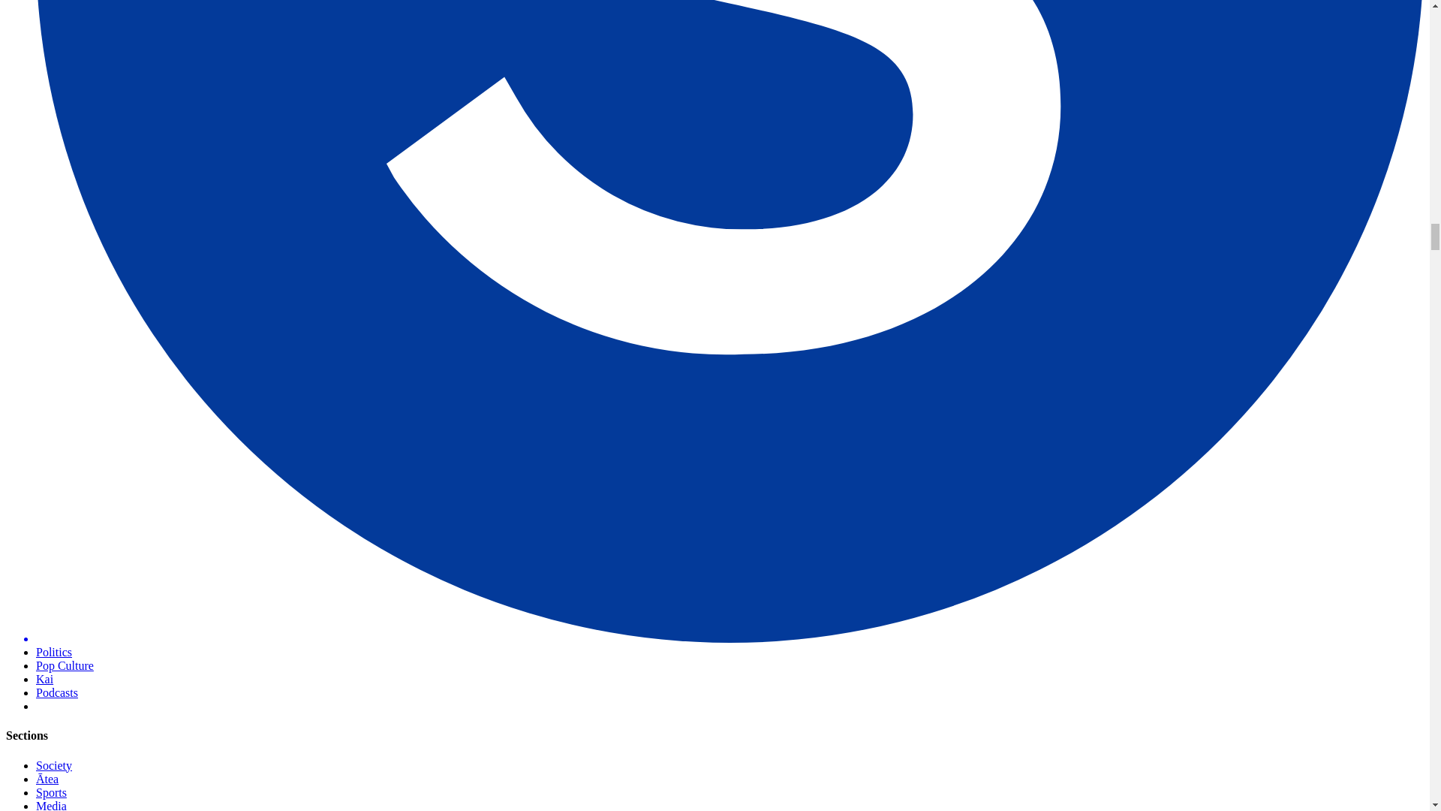  What do you see at coordinates (57, 692) in the screenshot?
I see `Podcasts` at bounding box center [57, 692].